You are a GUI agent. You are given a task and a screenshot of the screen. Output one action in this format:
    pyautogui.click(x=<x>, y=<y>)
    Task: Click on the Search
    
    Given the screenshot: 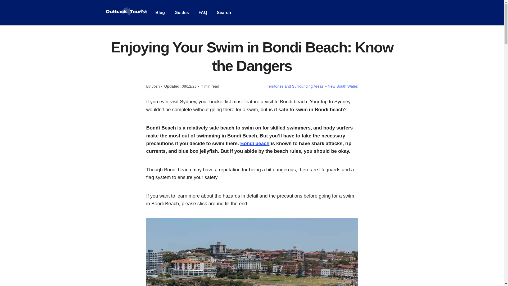 What is the action you would take?
    pyautogui.click(x=224, y=12)
    